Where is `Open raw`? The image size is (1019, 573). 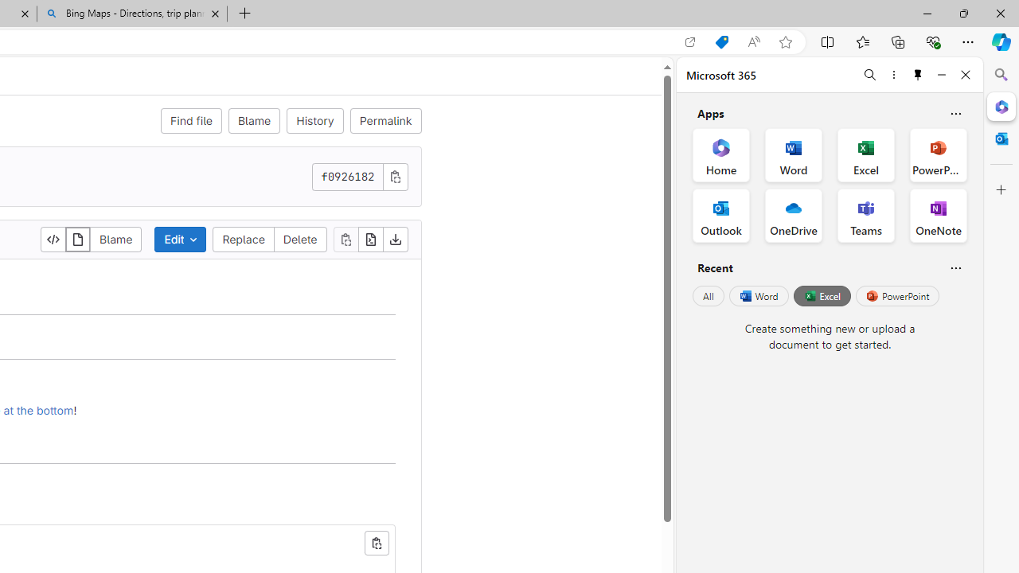 Open raw is located at coordinates (371, 239).